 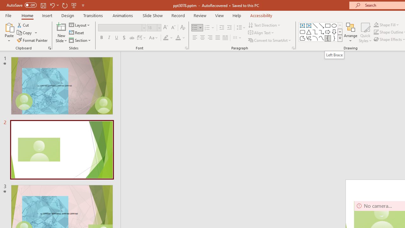 What do you see at coordinates (261, 15) in the screenshot?
I see `Accessibility` at bounding box center [261, 15].